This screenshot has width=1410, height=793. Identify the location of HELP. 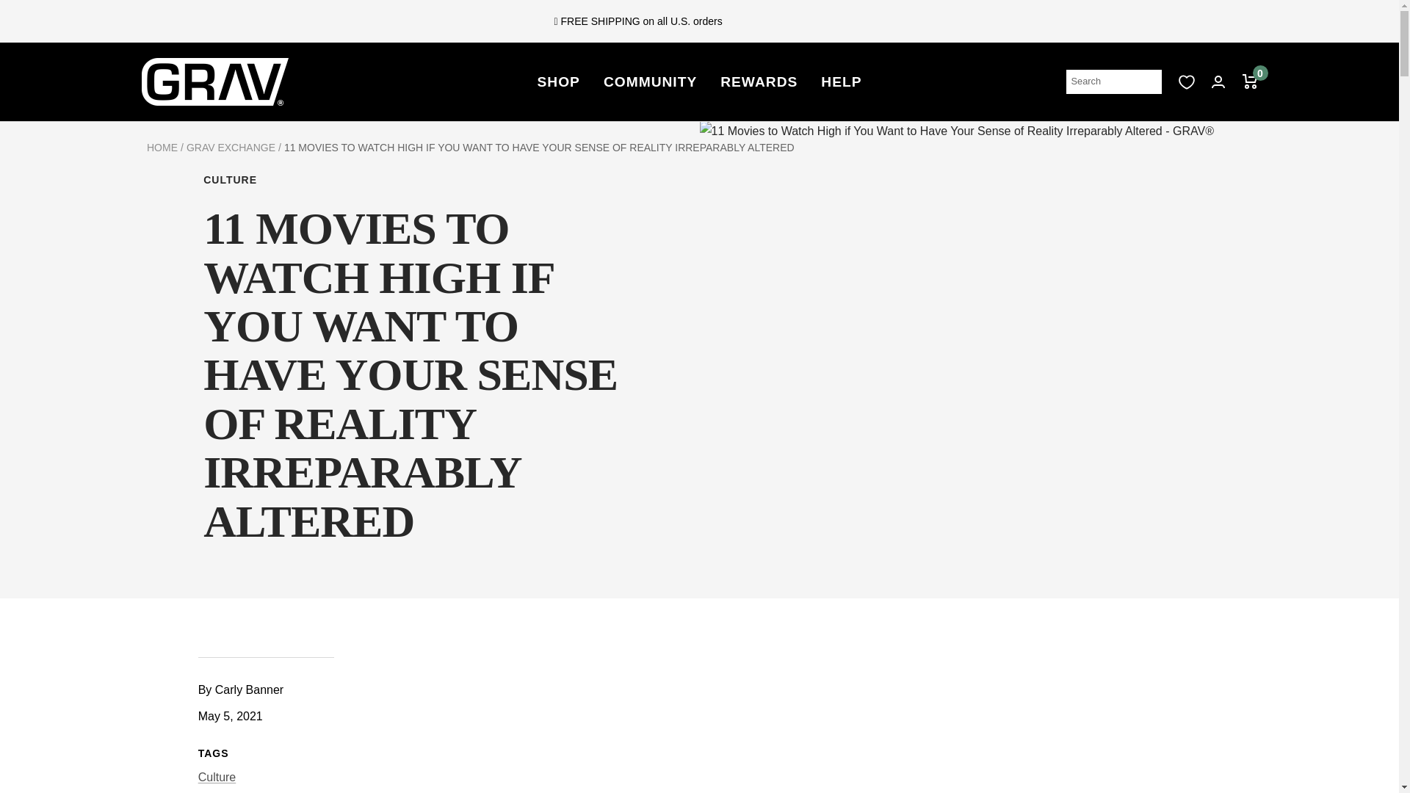
(841, 82).